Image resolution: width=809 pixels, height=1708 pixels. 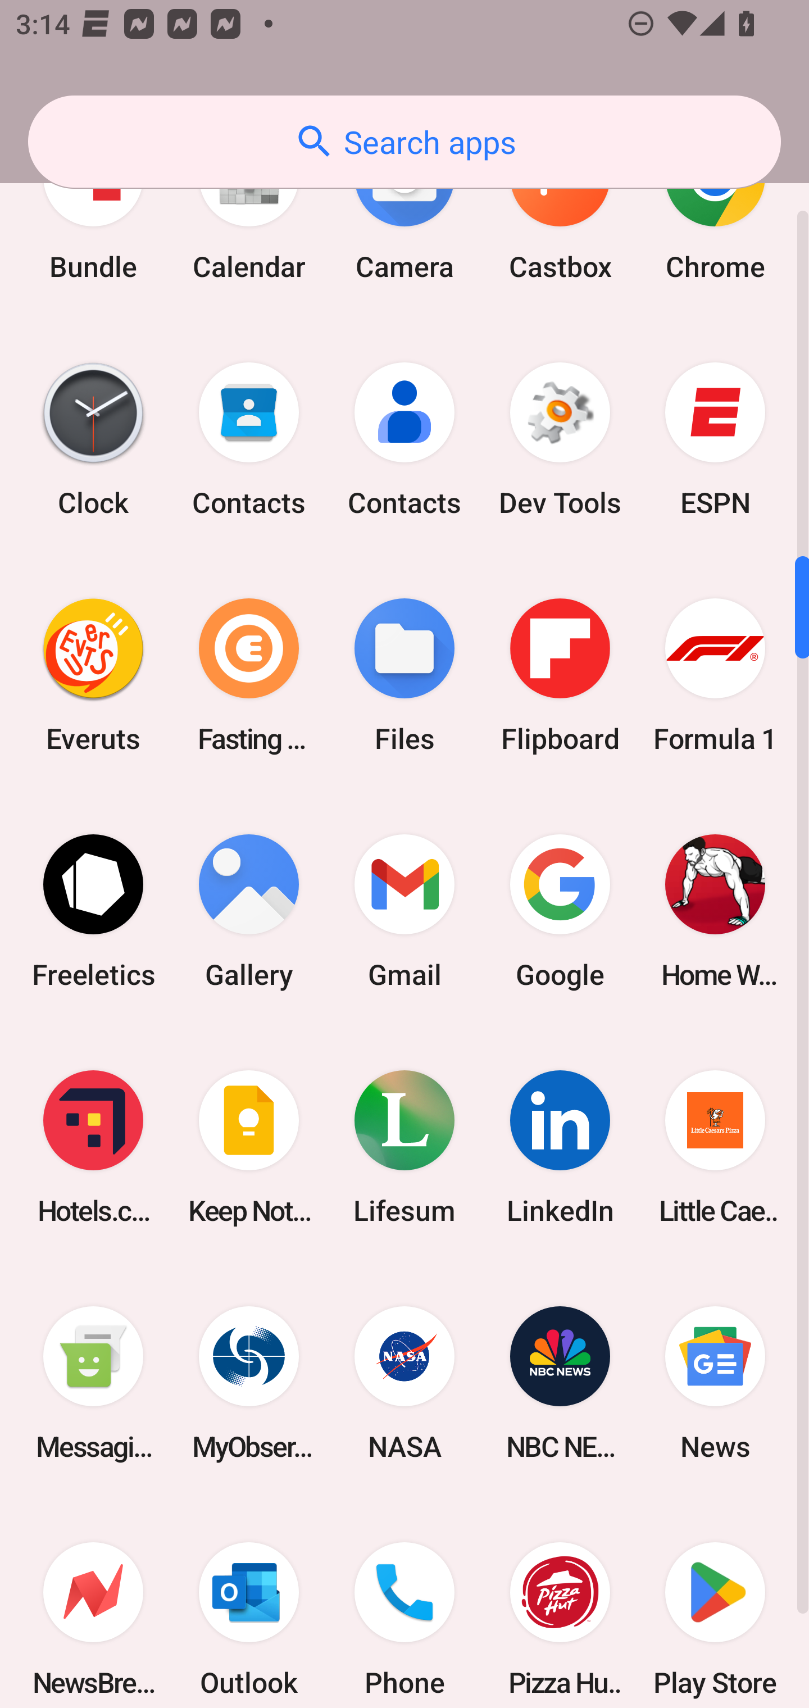 What do you see at coordinates (249, 911) in the screenshot?
I see `Gallery` at bounding box center [249, 911].